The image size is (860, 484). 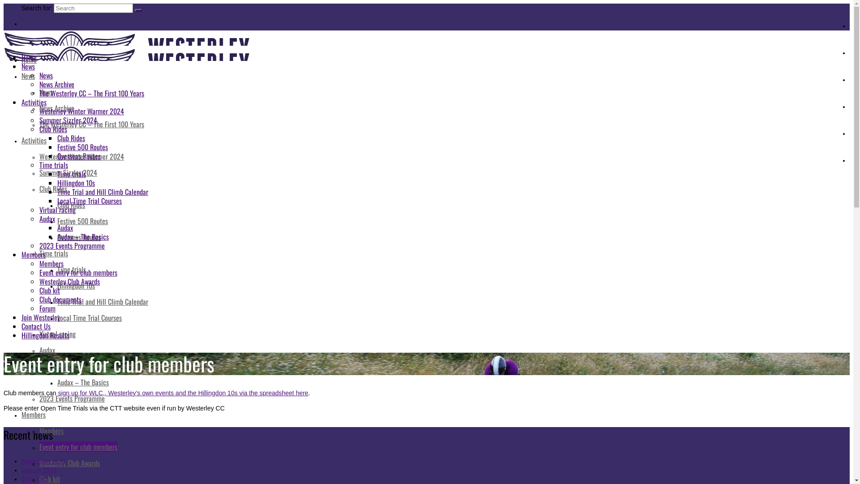 I want to click on Members, so click(x=34, y=415).